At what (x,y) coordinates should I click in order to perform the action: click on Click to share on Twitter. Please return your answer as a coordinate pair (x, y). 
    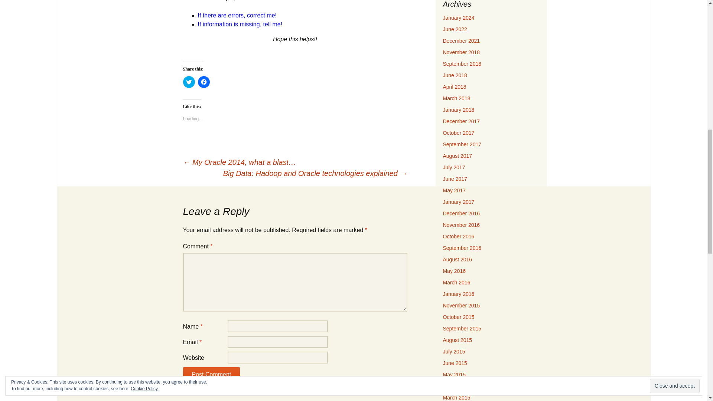
    Looking at the image, I should click on (189, 82).